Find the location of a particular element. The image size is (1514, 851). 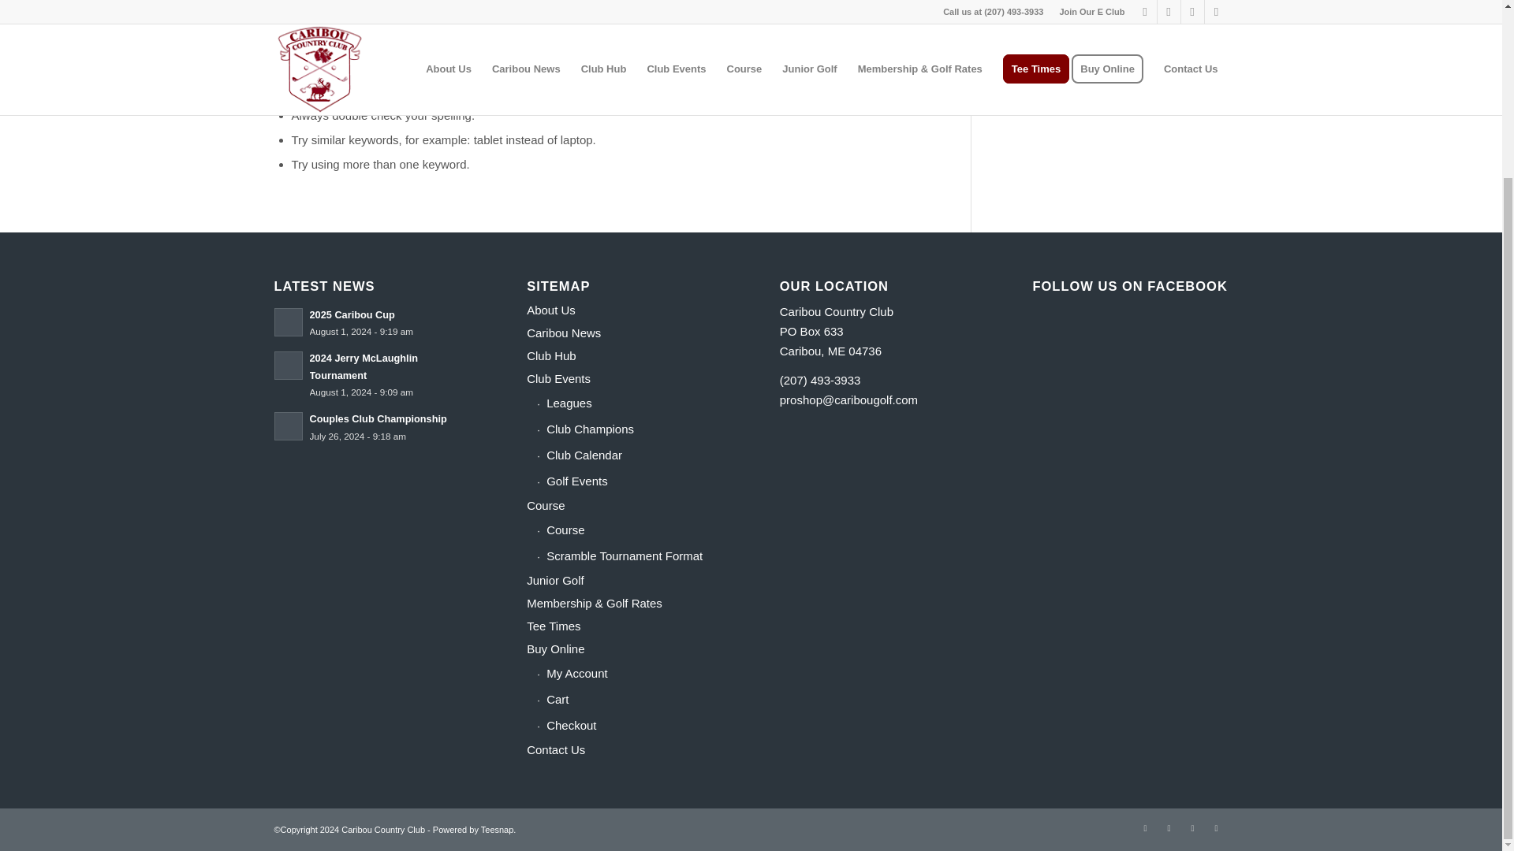

Read: 2024 Jerry McLaughlin Tournament is located at coordinates (289, 366).